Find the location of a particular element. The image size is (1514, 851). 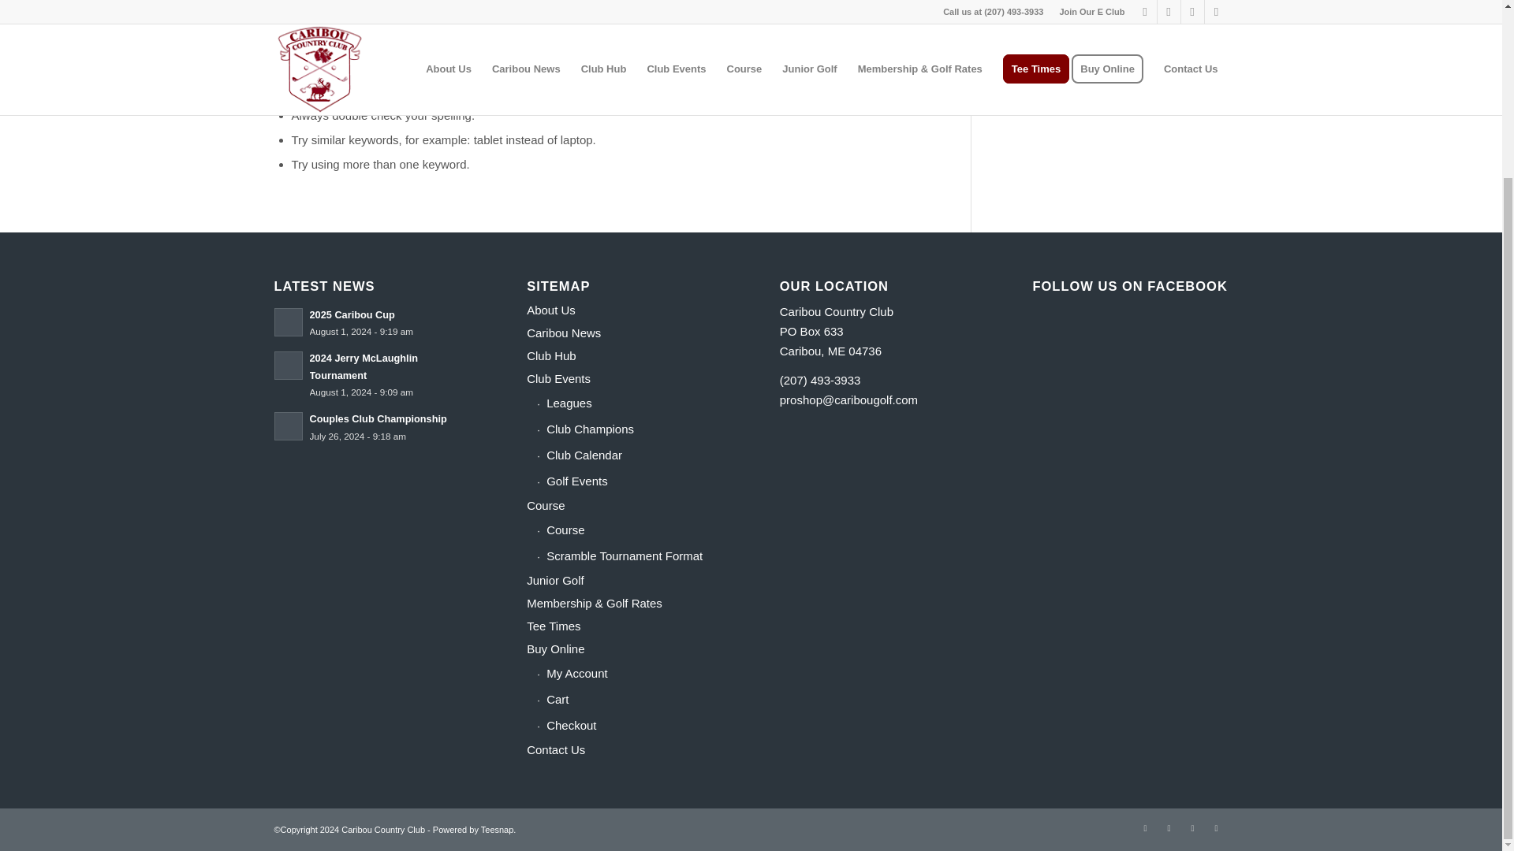

Read: 2024 Jerry McLaughlin Tournament is located at coordinates (289, 366).